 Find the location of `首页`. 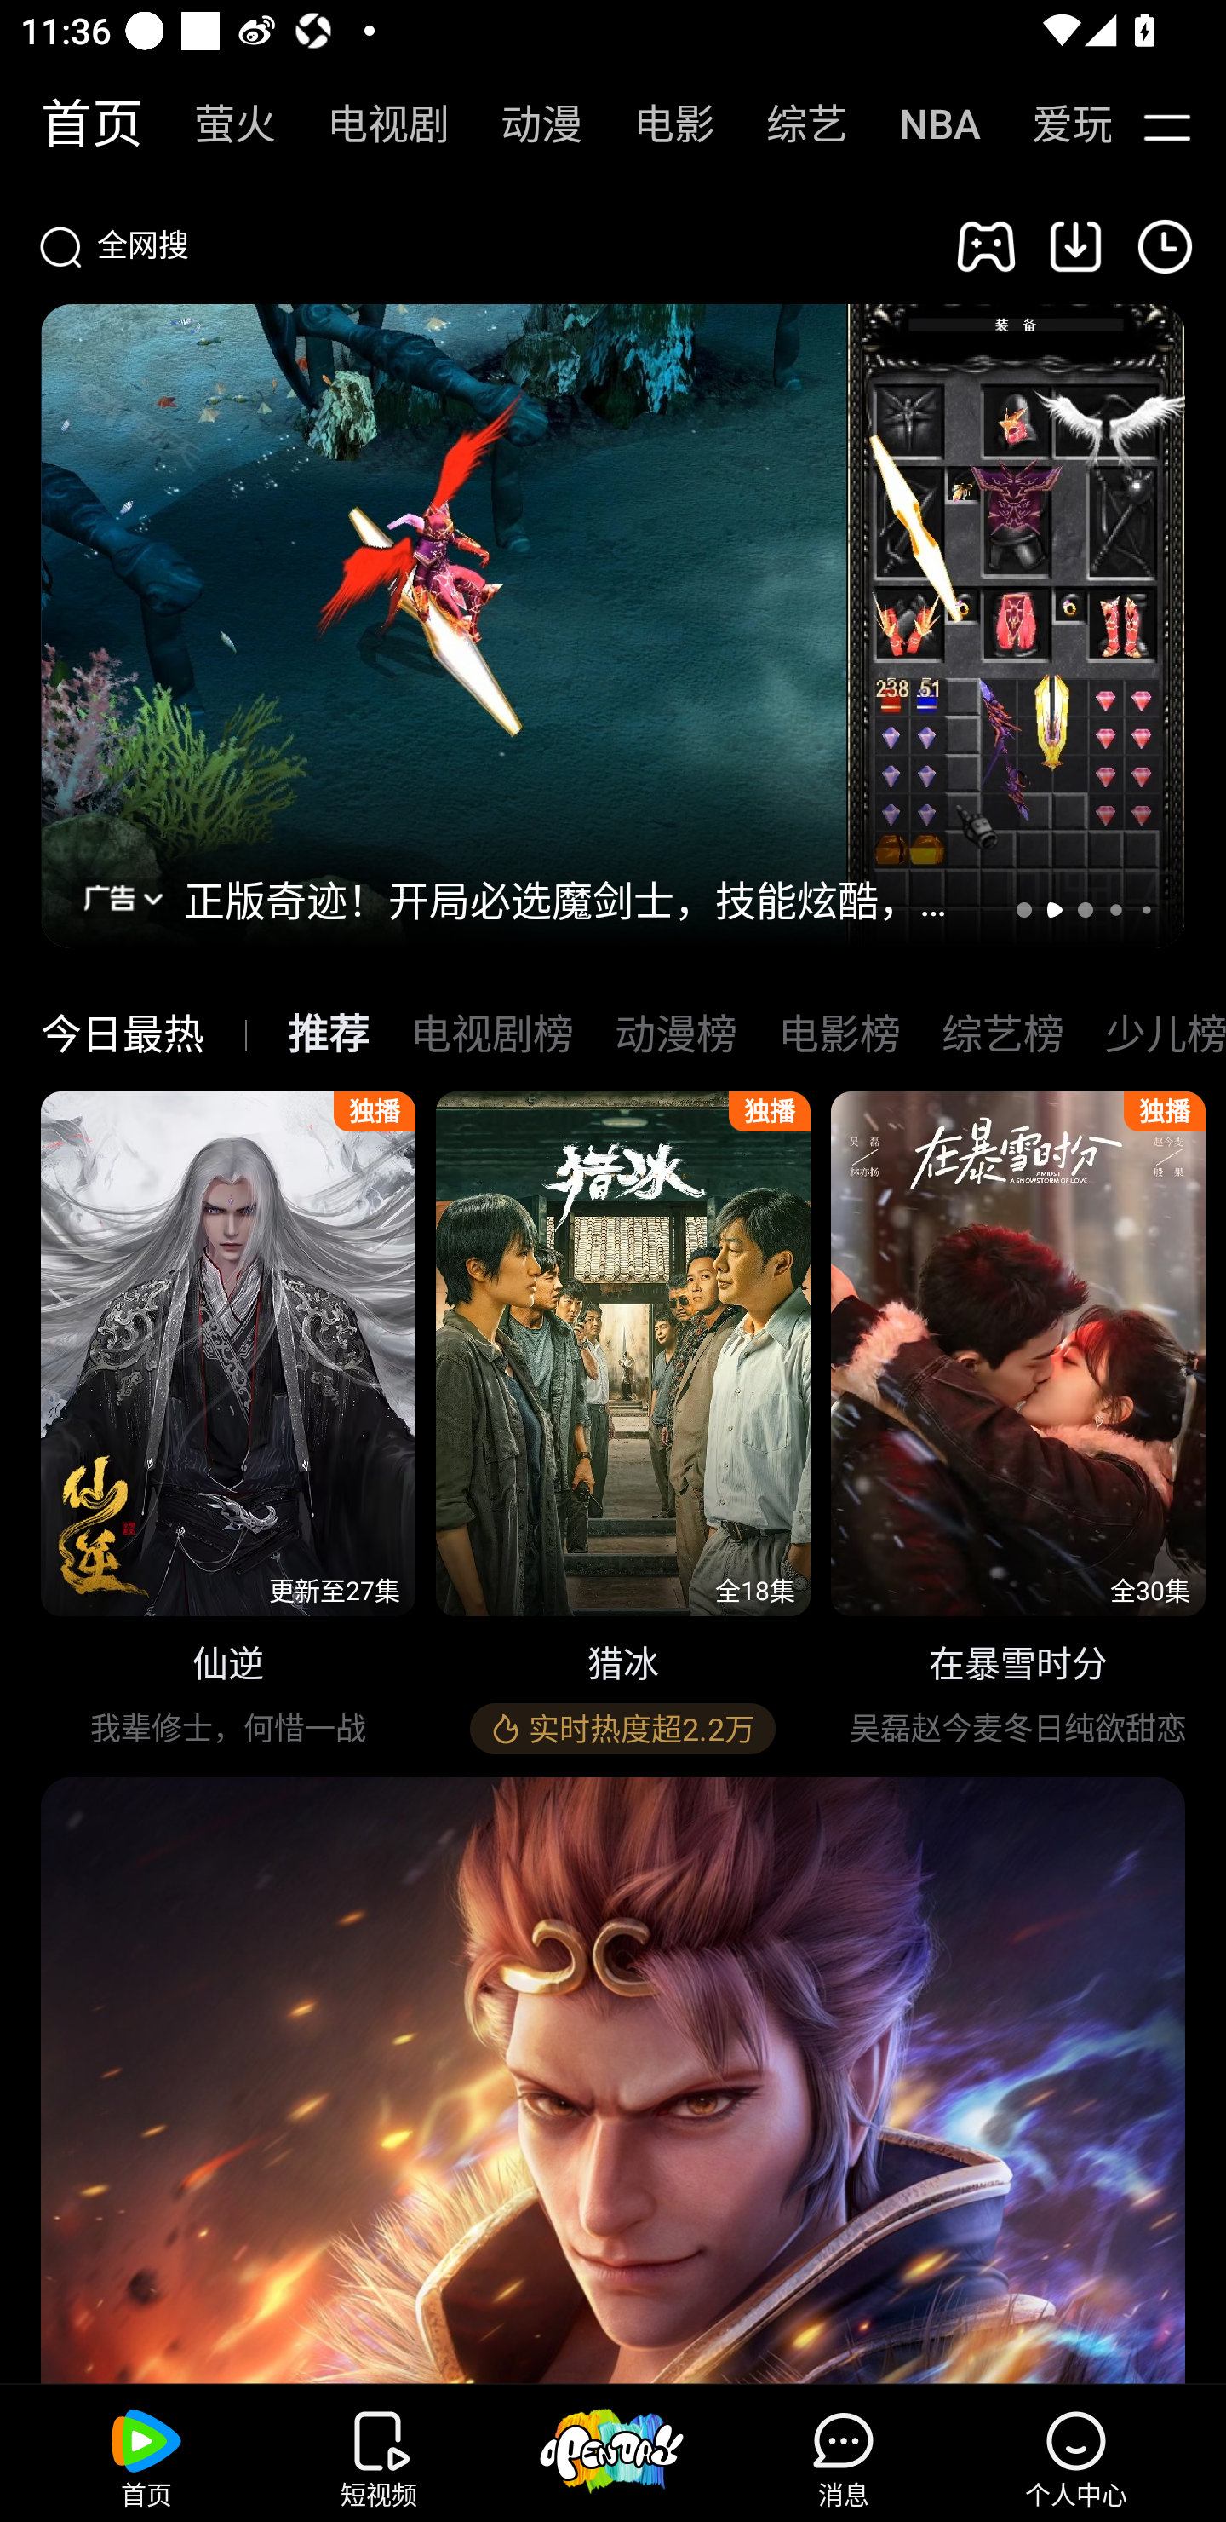

首页 is located at coordinates (77, 124).